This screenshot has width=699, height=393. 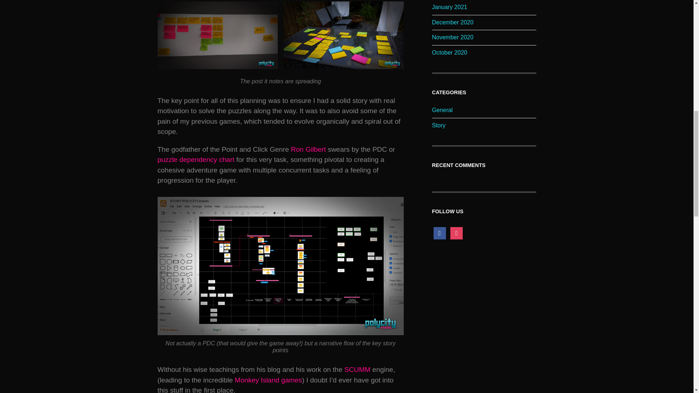 I want to click on Story, so click(x=438, y=125).